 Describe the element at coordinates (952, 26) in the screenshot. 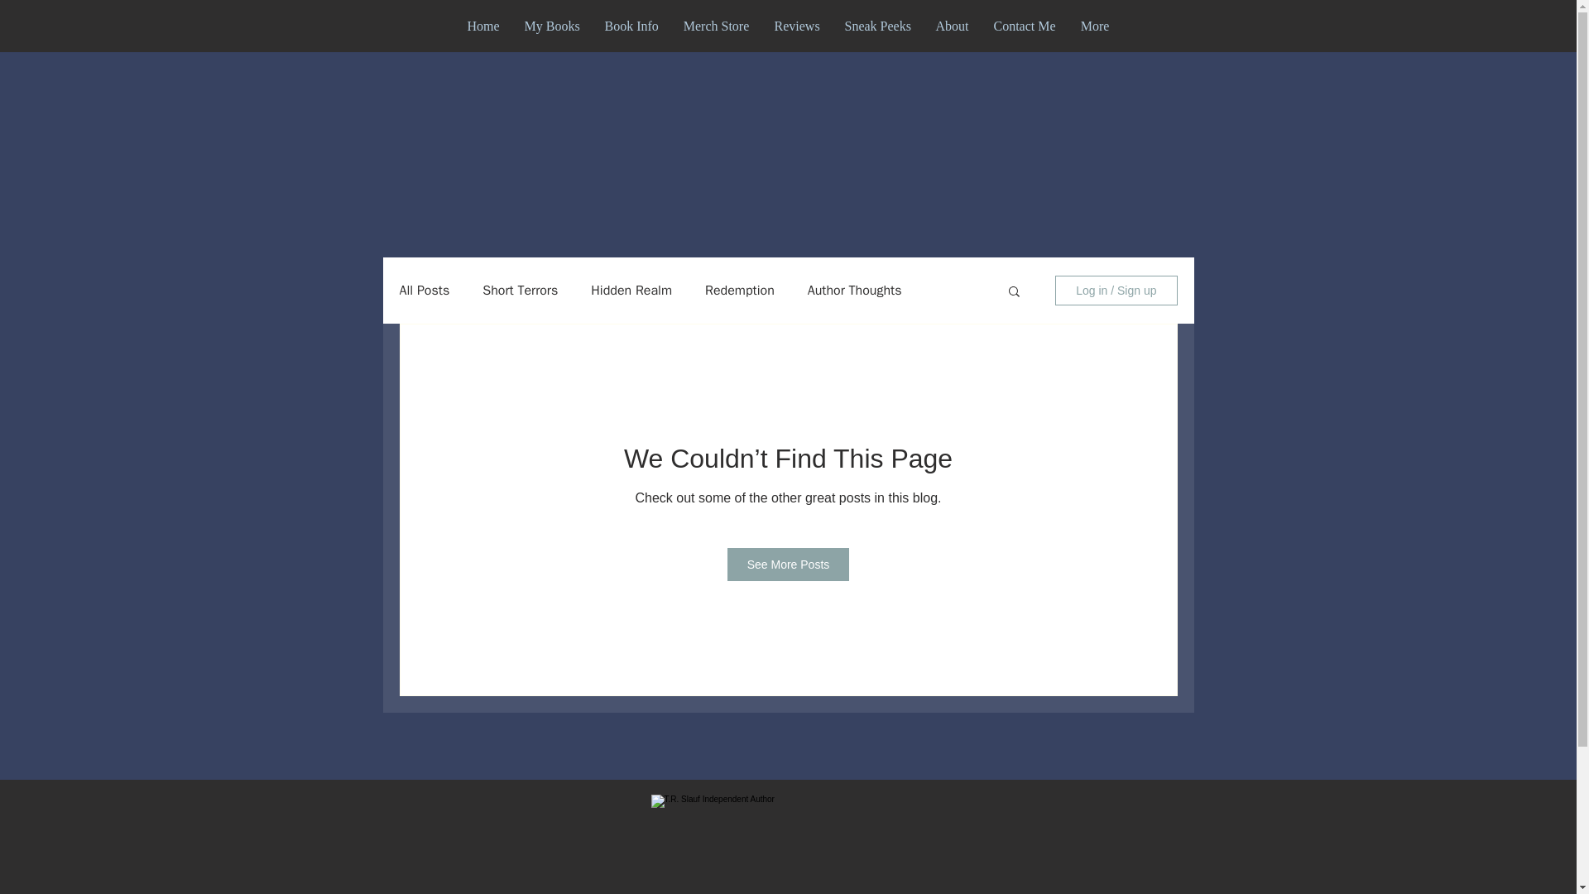

I see `About` at that location.